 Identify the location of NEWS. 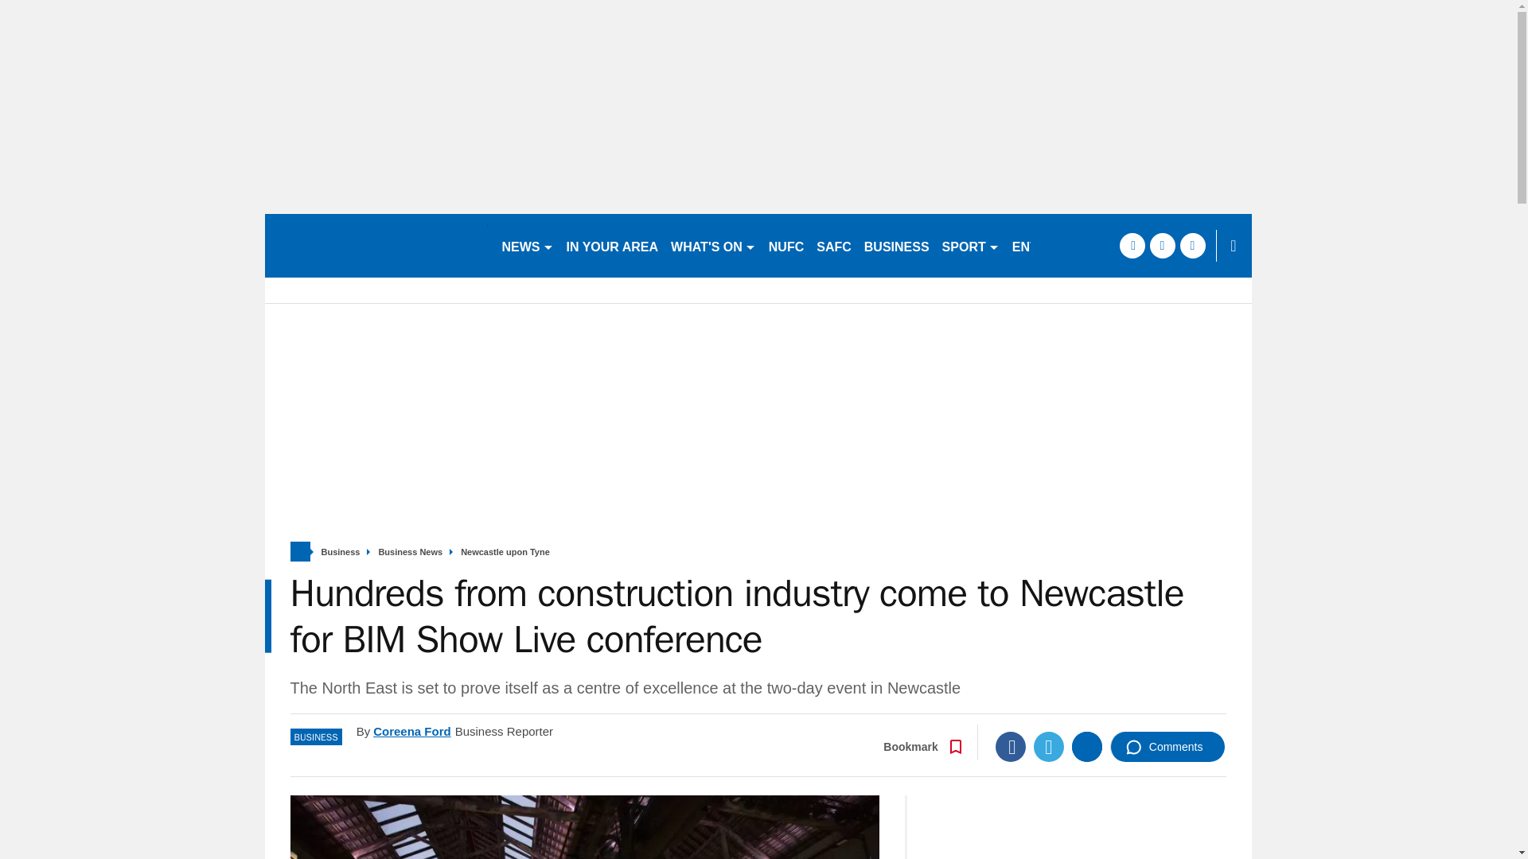
(527, 245).